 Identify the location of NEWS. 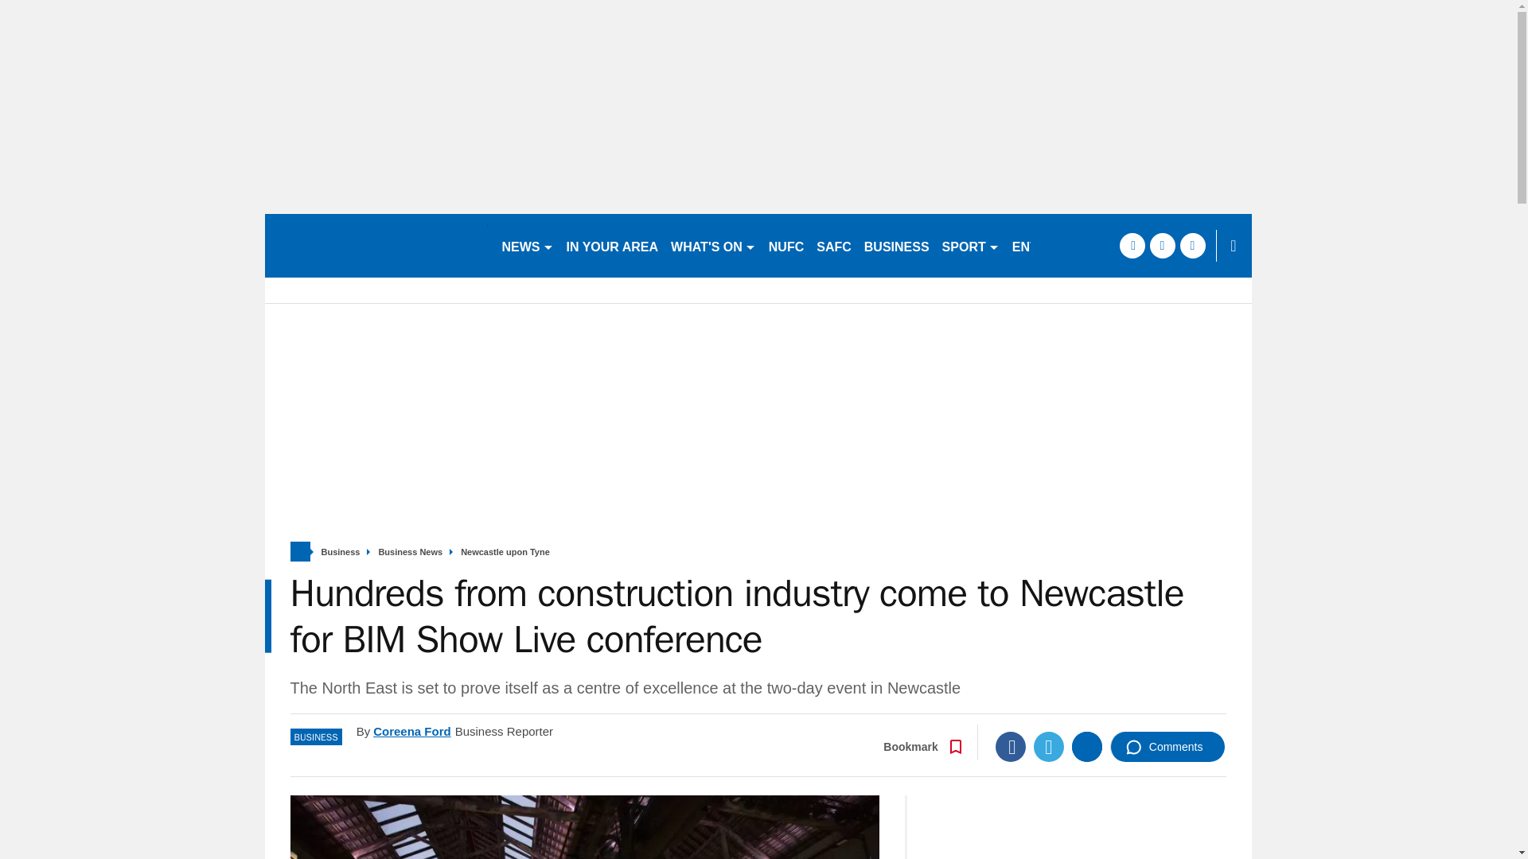
(527, 245).